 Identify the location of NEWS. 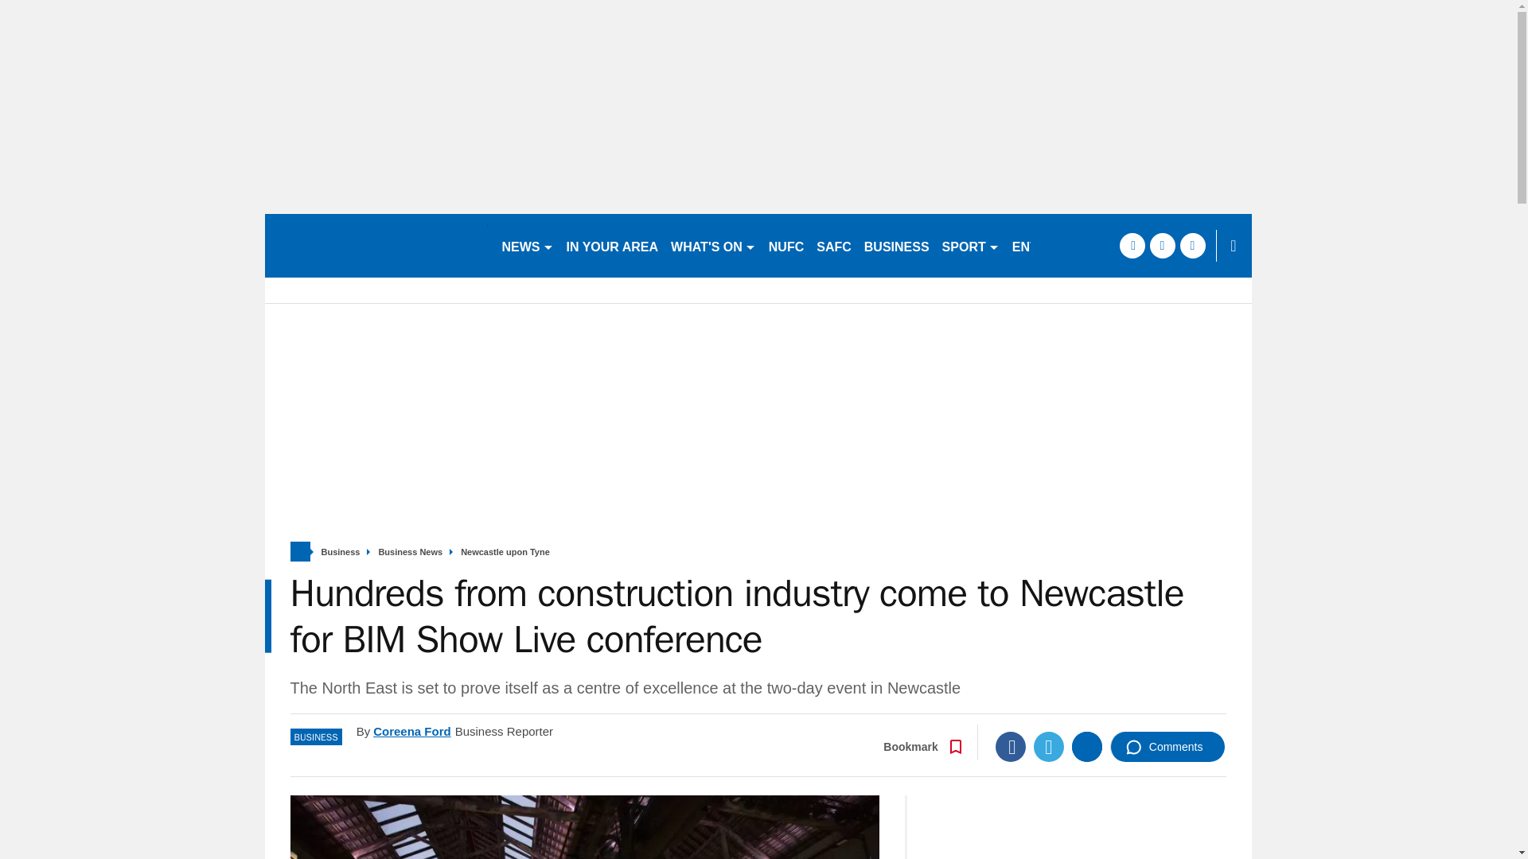
(527, 245).